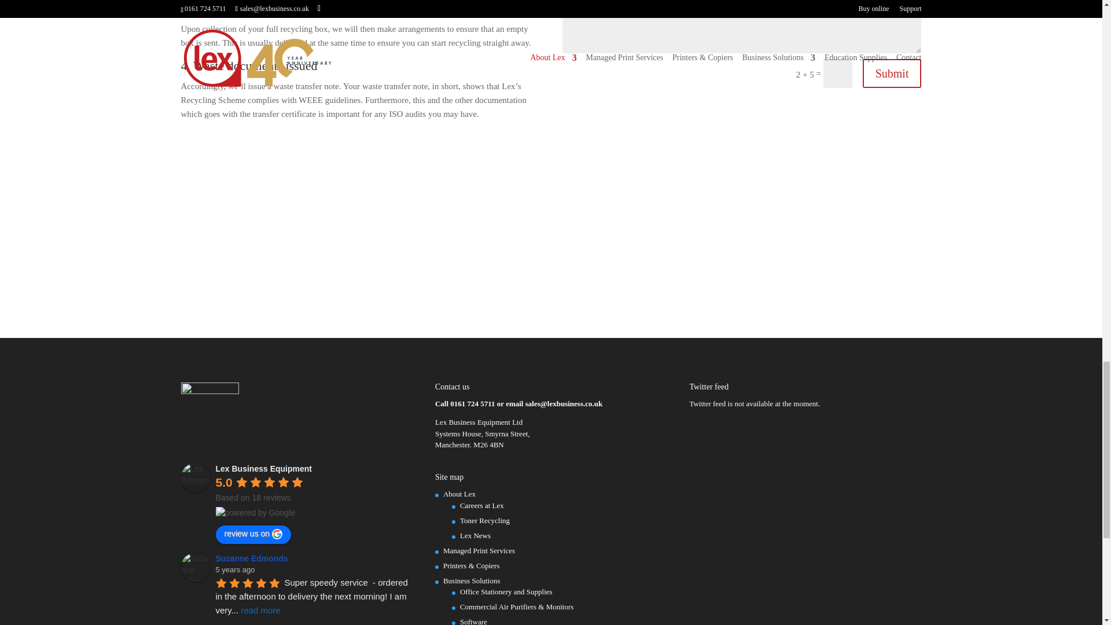 This screenshot has height=625, width=1111. I want to click on 0161 724 5711, so click(472, 404).